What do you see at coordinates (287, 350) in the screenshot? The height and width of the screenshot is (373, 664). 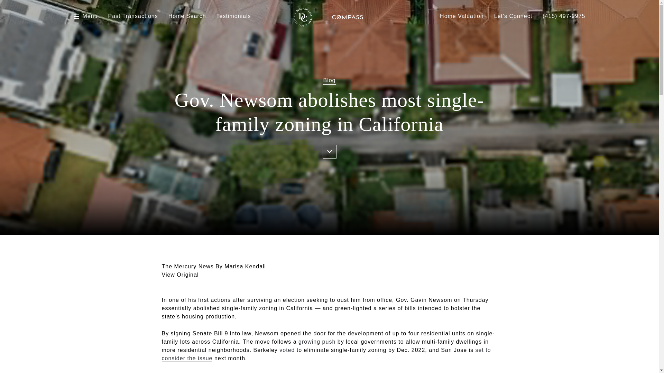 I see `voted` at bounding box center [287, 350].